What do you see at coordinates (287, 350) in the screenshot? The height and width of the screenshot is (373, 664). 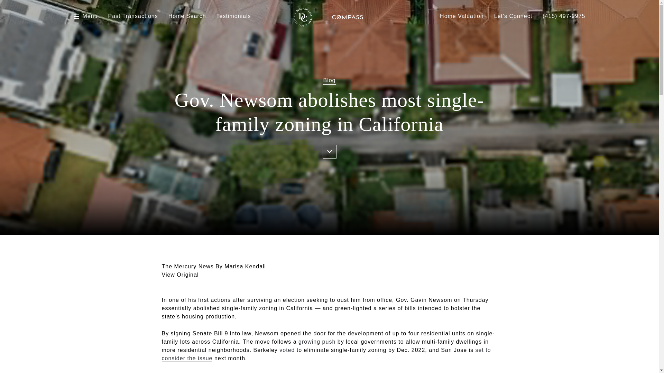 I see `voted` at bounding box center [287, 350].